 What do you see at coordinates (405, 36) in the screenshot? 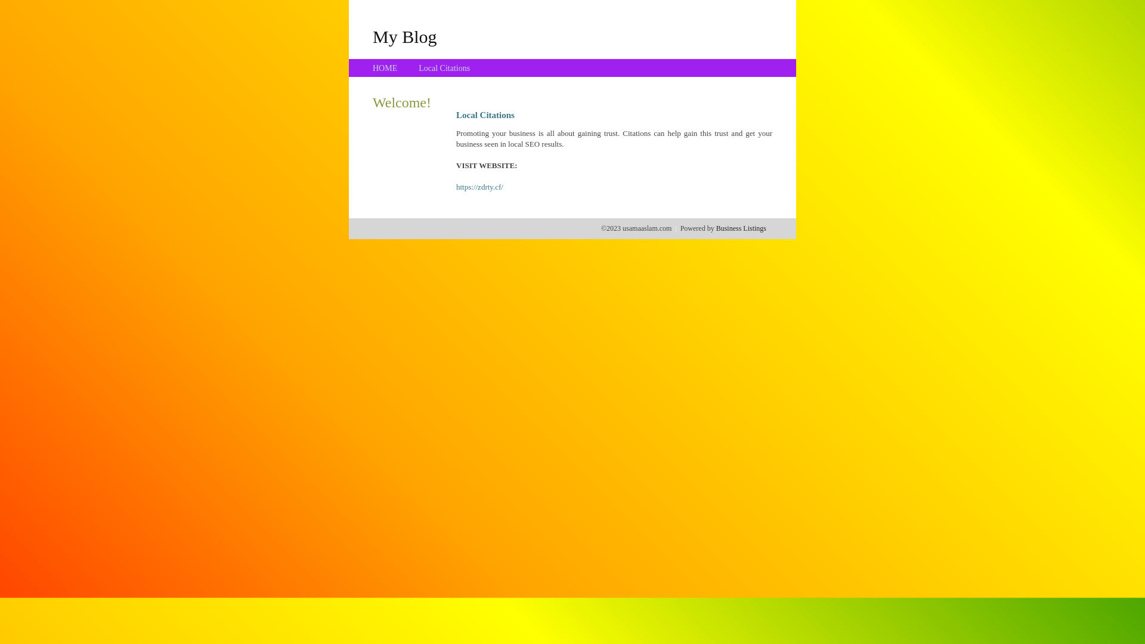
I see `My Blog` at bounding box center [405, 36].